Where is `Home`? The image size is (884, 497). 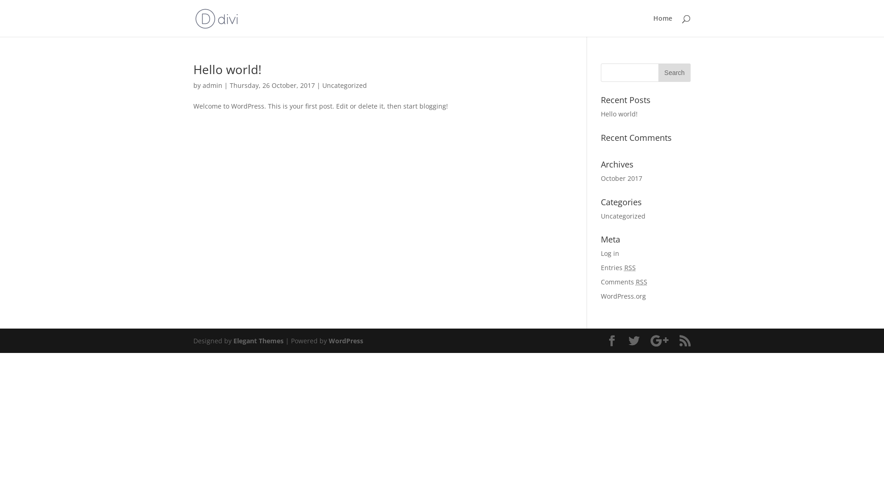 Home is located at coordinates (663, 26).